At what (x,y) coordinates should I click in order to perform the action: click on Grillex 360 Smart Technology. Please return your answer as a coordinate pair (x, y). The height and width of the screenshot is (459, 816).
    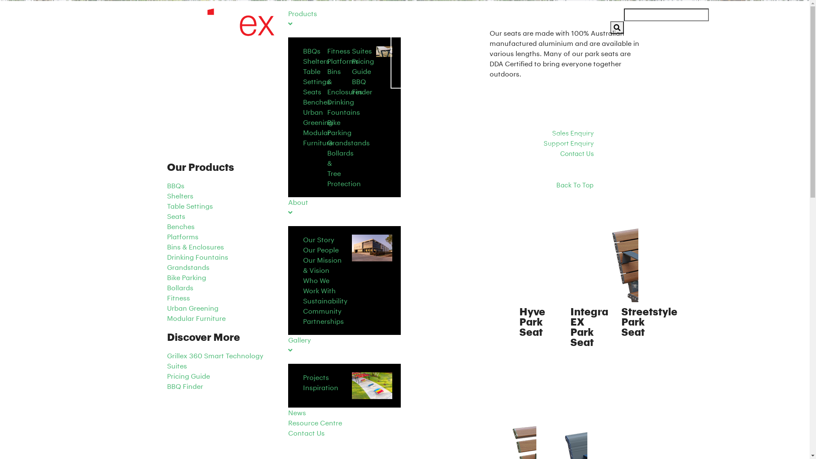
    Looking at the image, I should click on (215, 355).